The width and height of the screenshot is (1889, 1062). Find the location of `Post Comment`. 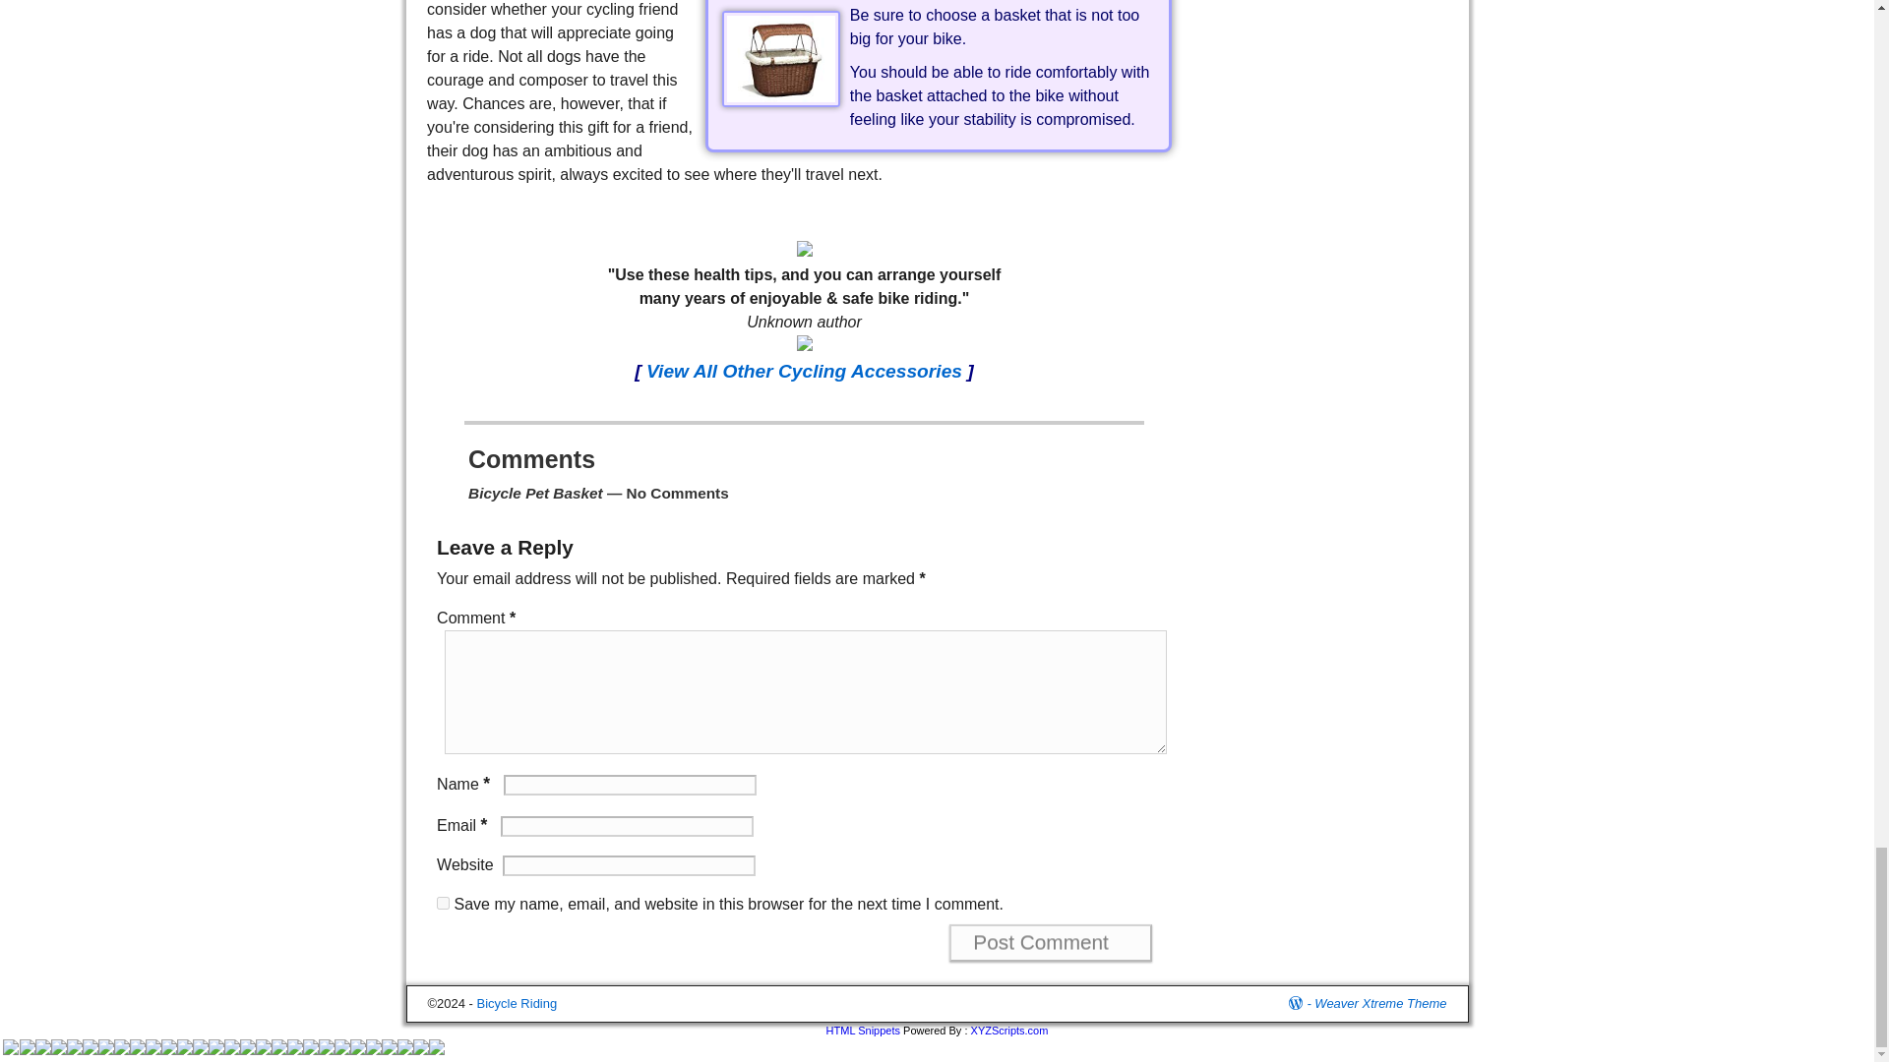

Post Comment is located at coordinates (1051, 942).